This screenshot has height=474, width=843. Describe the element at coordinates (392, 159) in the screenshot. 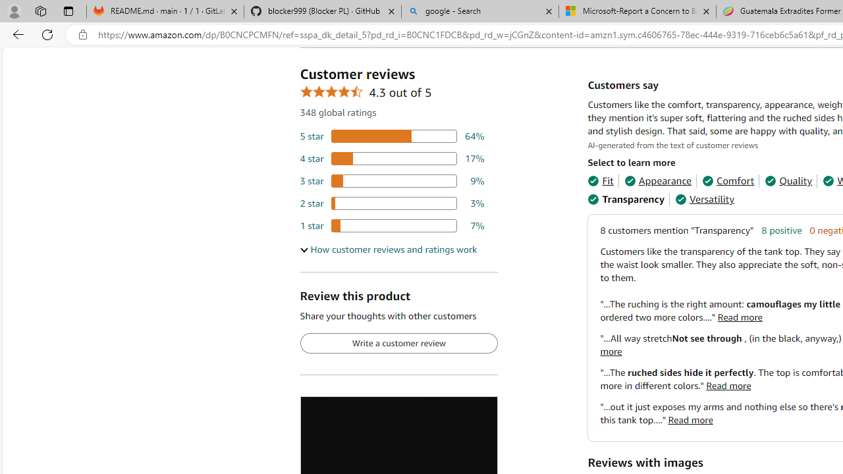

I see `17 percent of reviews have 4 stars` at that location.